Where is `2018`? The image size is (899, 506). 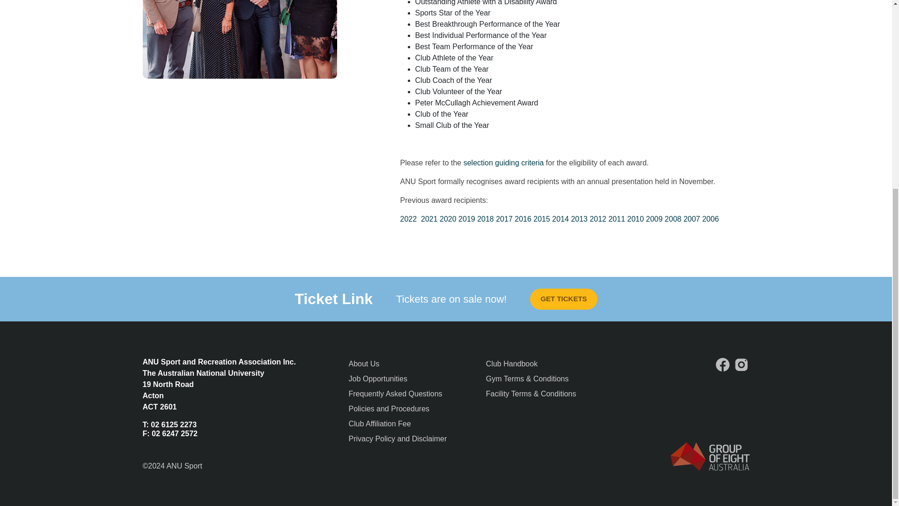
2018 is located at coordinates (486, 219).